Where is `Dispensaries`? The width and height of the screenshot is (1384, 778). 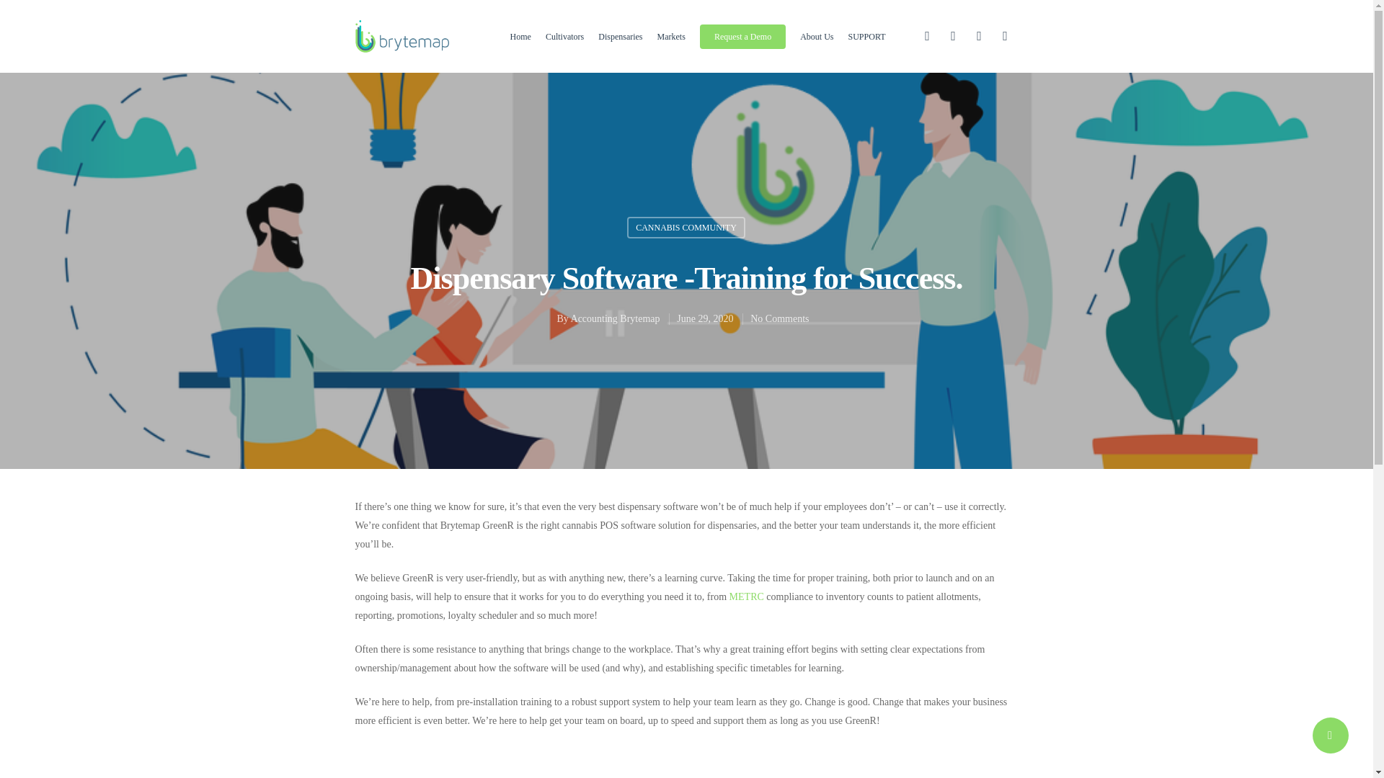 Dispensaries is located at coordinates (620, 36).